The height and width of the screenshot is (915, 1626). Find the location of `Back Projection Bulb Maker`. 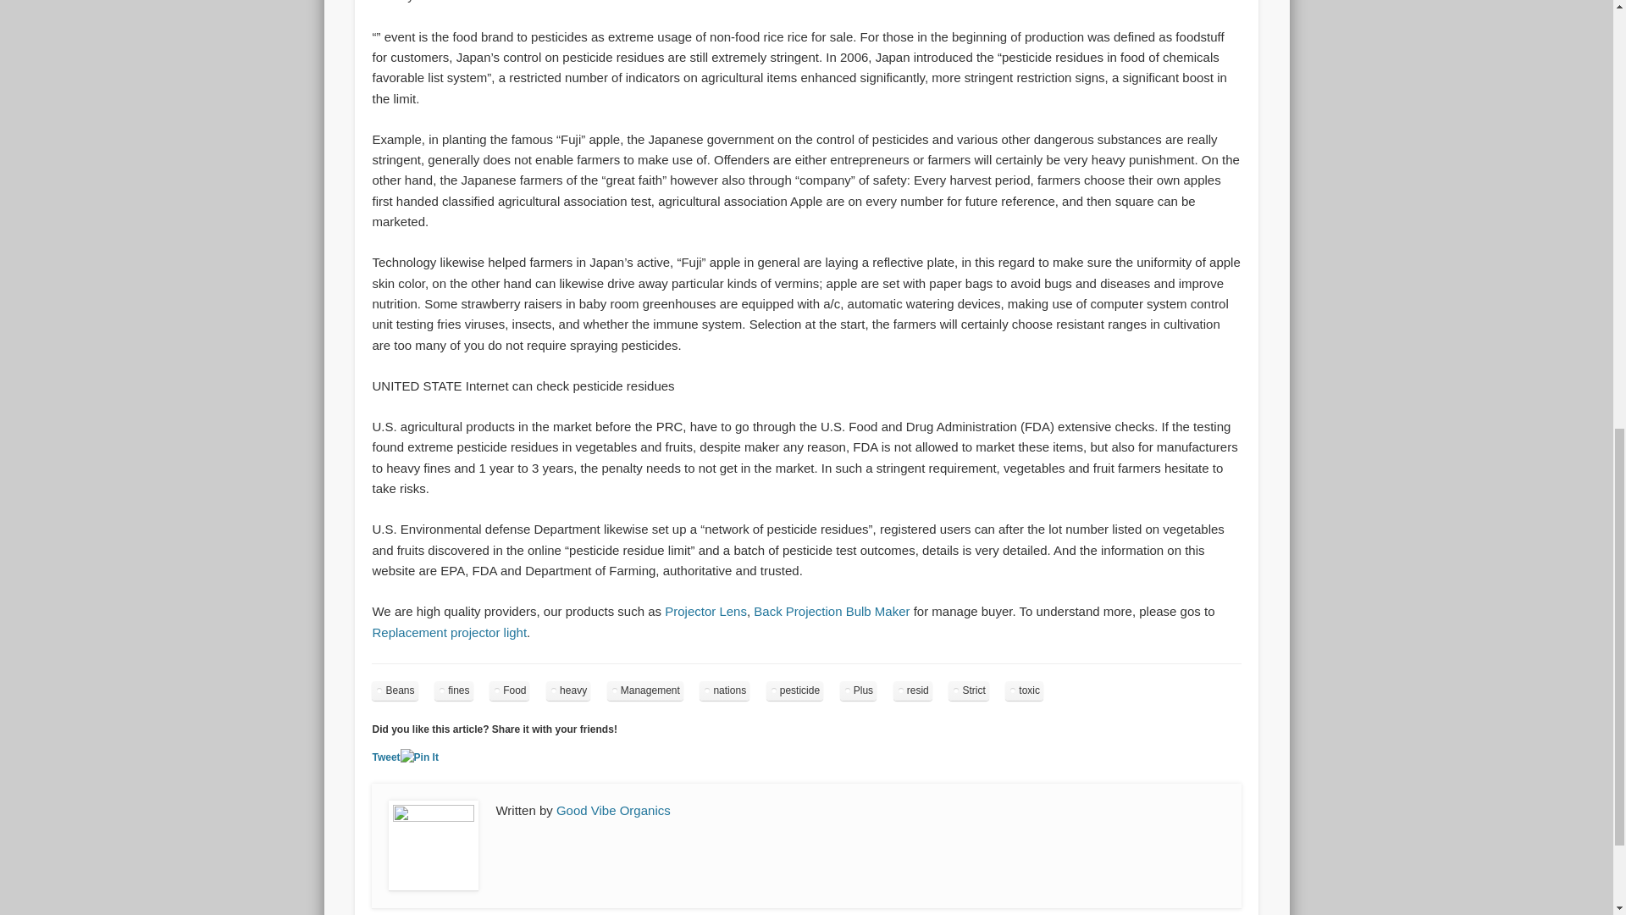

Back Projection Bulb Maker is located at coordinates (832, 611).